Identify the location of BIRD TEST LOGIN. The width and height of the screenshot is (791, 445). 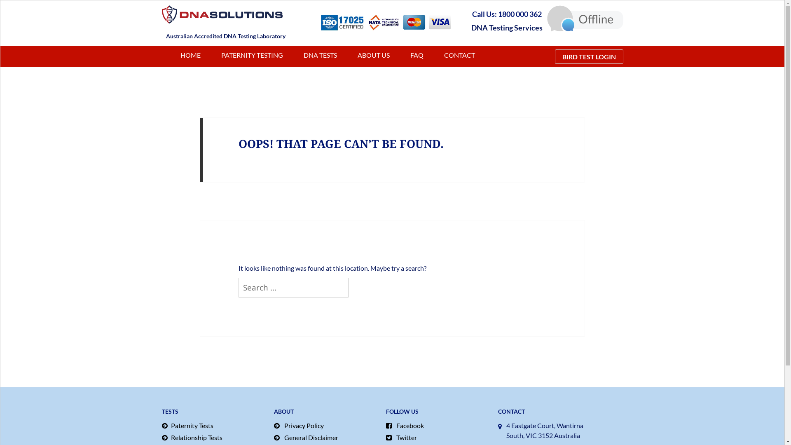
(585, 57).